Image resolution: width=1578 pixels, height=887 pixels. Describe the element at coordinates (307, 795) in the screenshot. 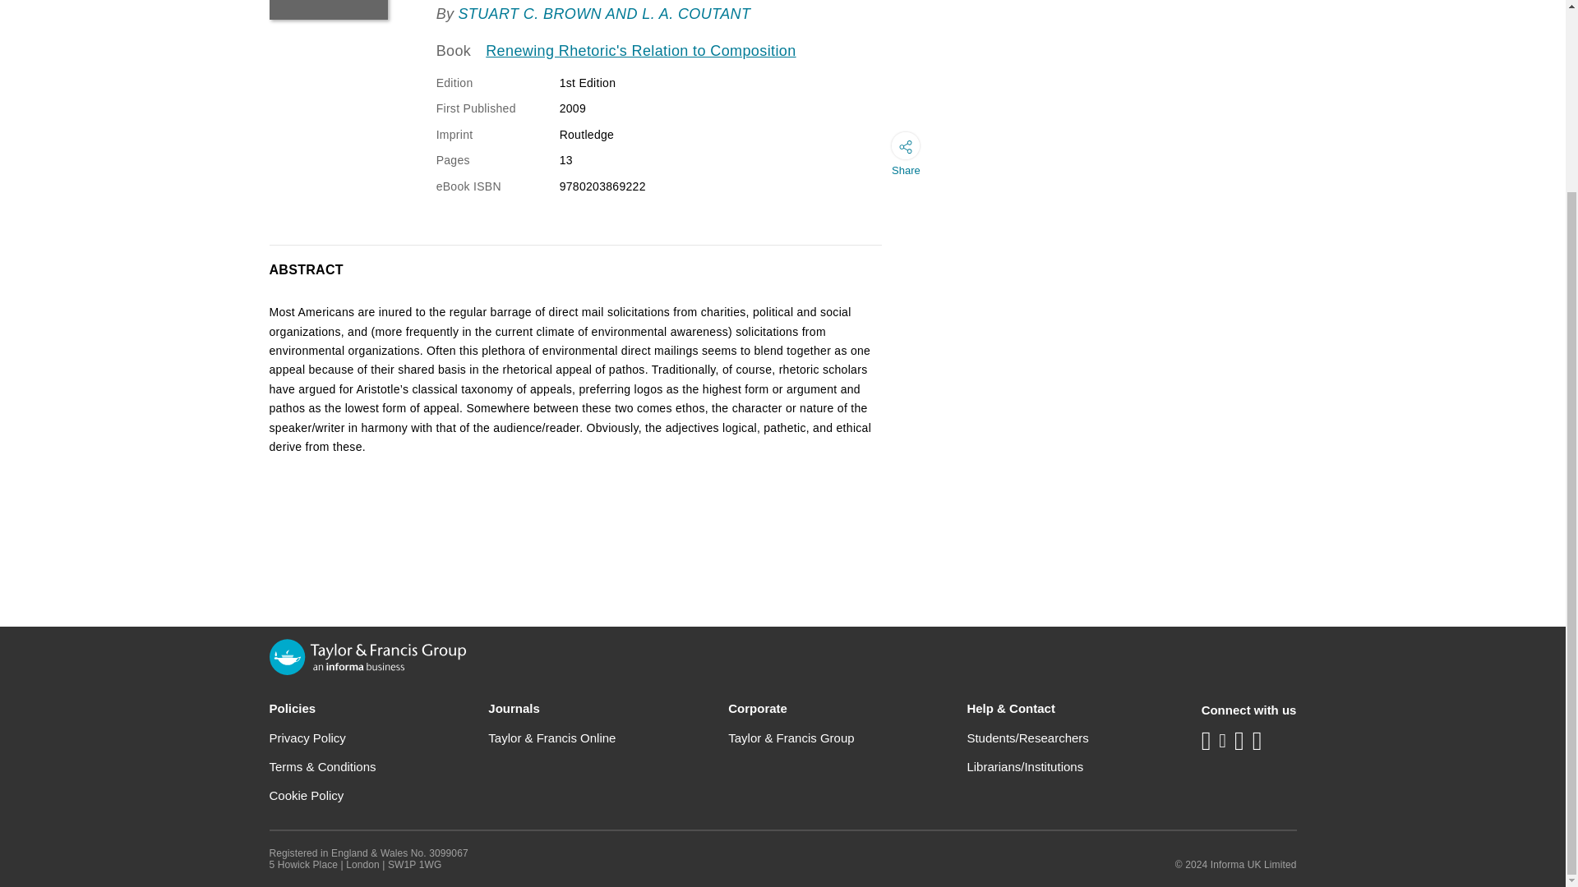

I see `Cookie Policy` at that location.